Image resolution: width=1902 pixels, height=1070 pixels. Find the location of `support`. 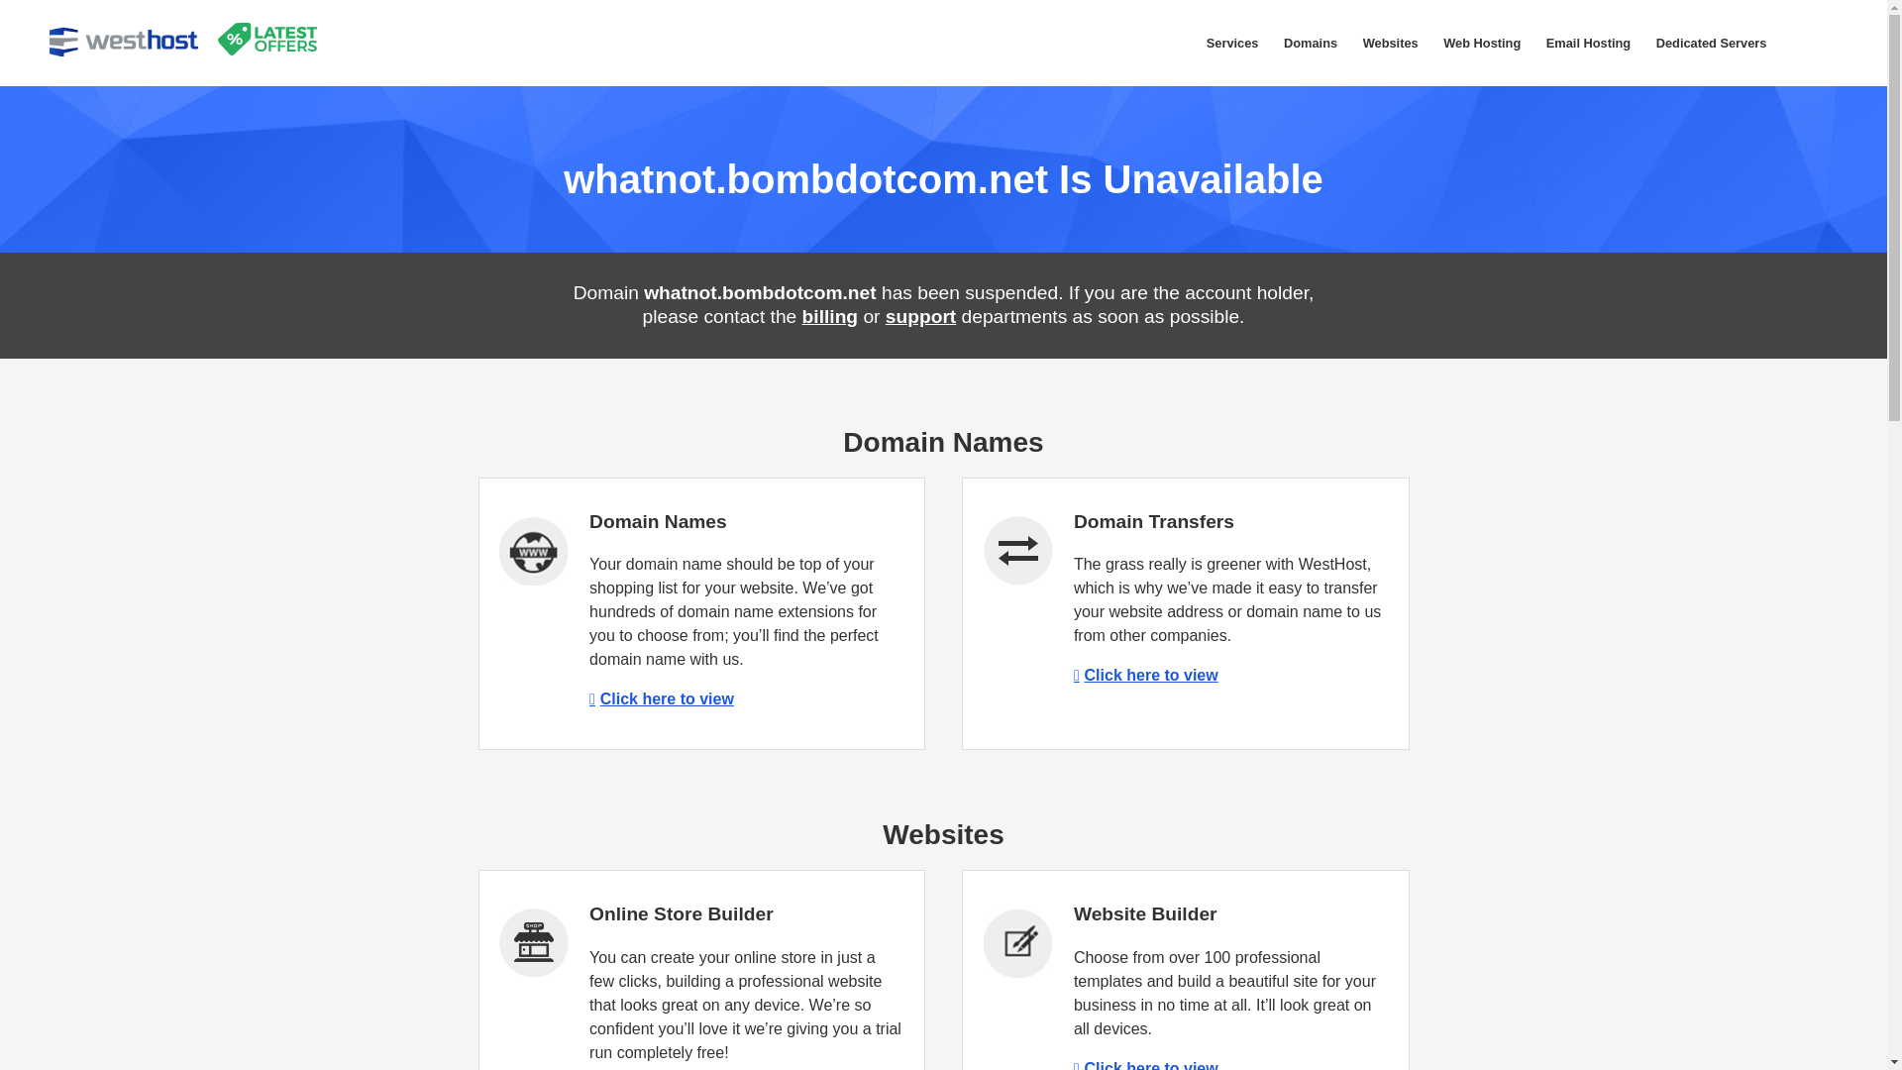

support is located at coordinates (921, 316).